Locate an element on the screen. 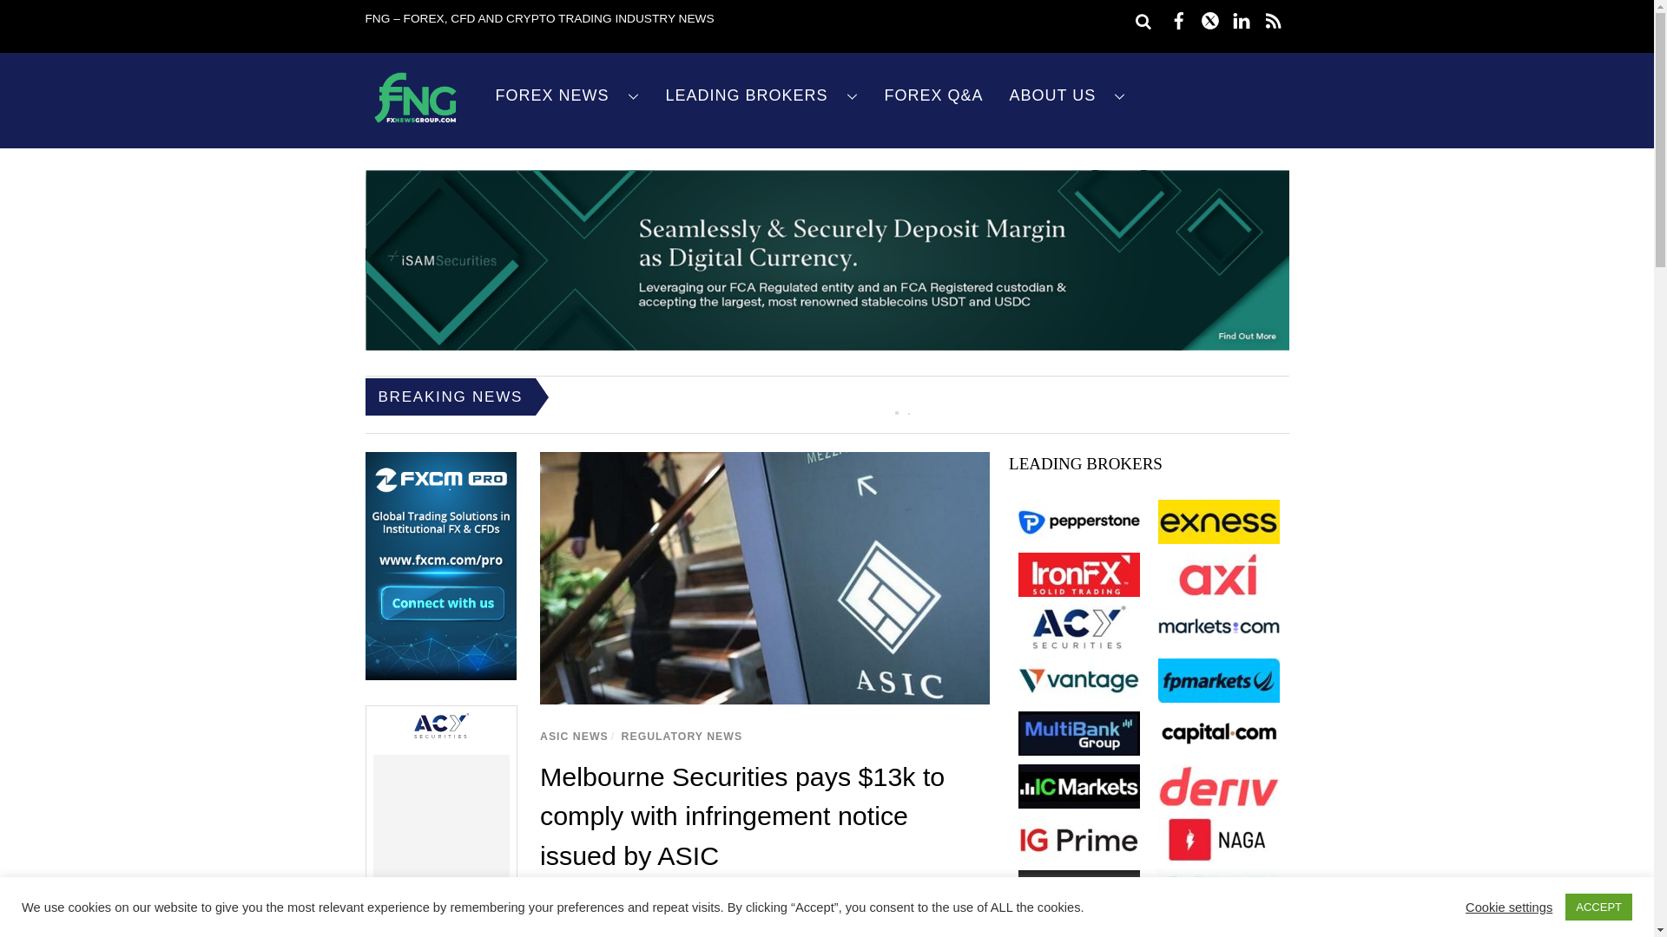 Image resolution: width=1667 pixels, height=937 pixels. FOREX NEWS is located at coordinates (568, 95).